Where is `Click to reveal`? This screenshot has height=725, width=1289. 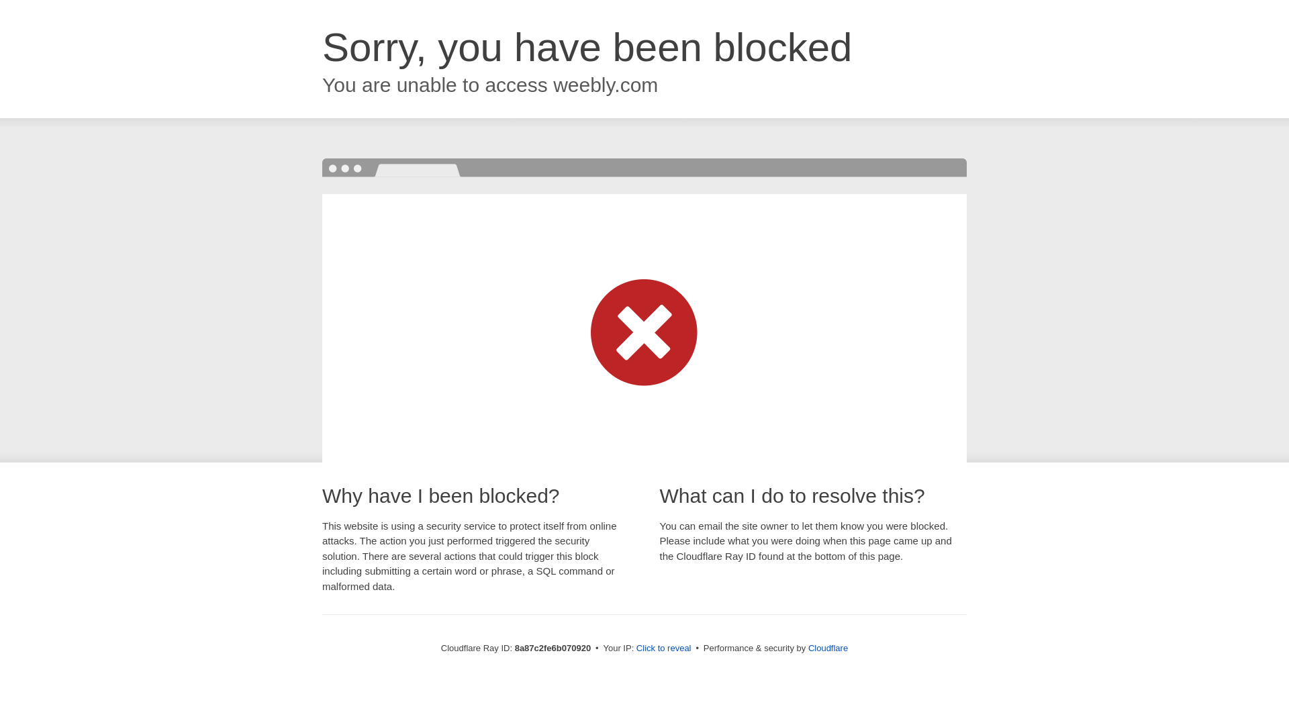
Click to reveal is located at coordinates (663, 648).